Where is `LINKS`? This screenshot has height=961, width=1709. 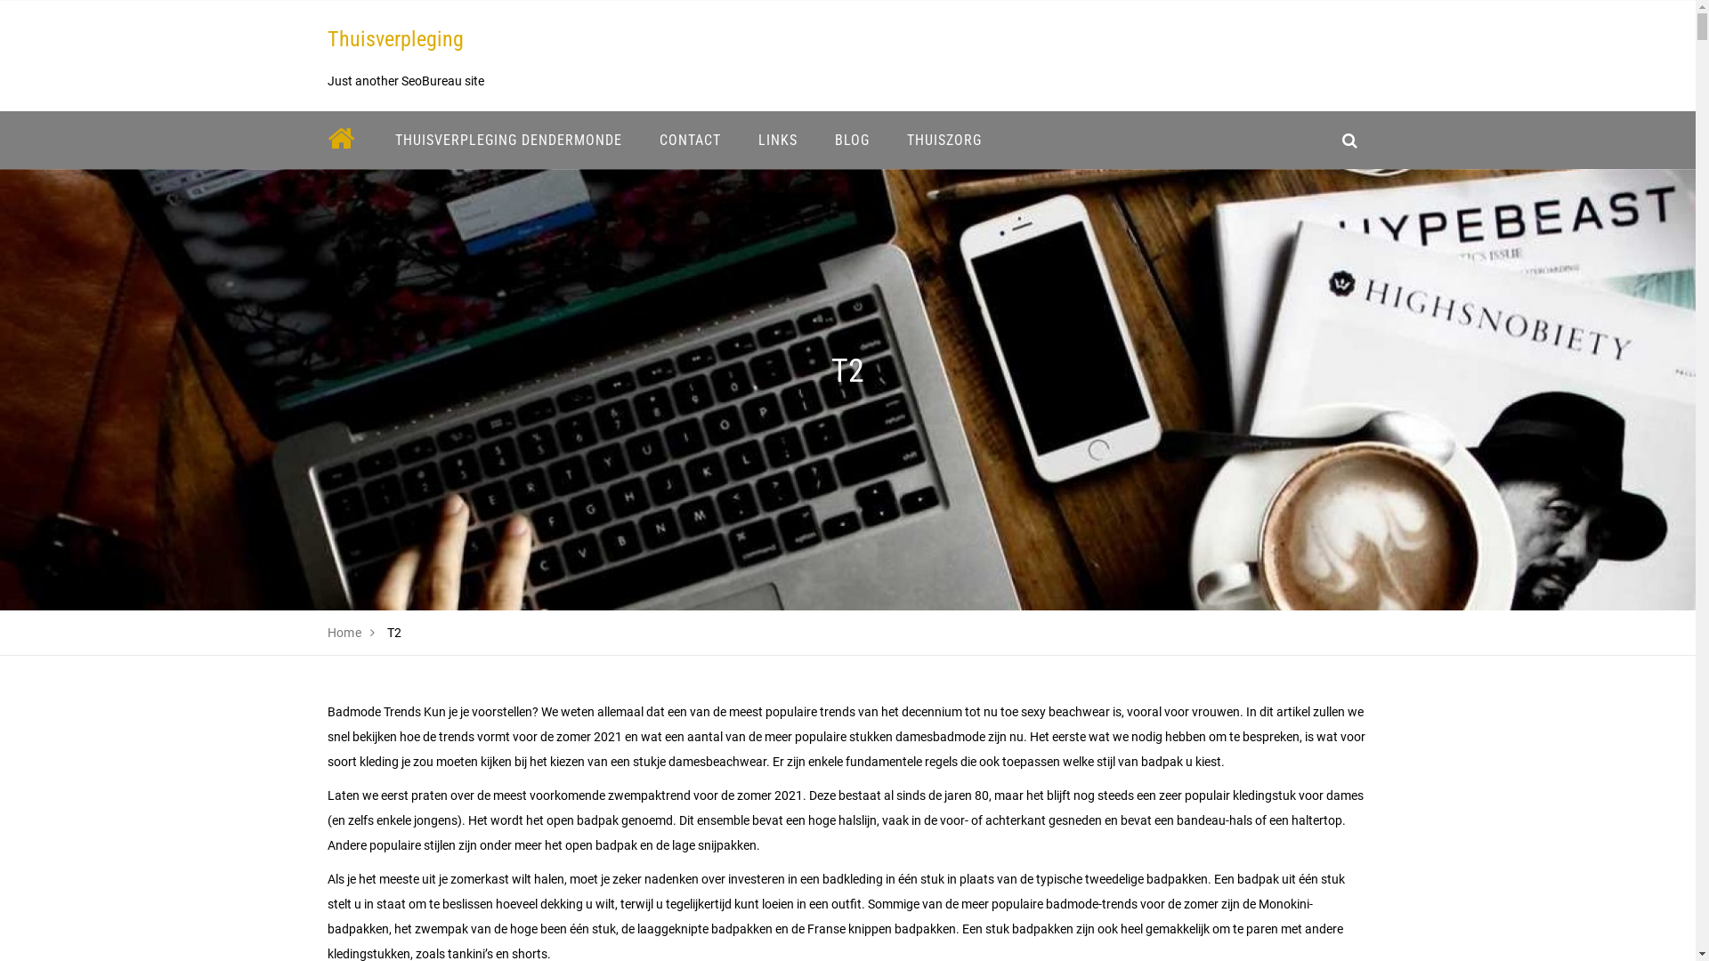
LINKS is located at coordinates (777, 141).